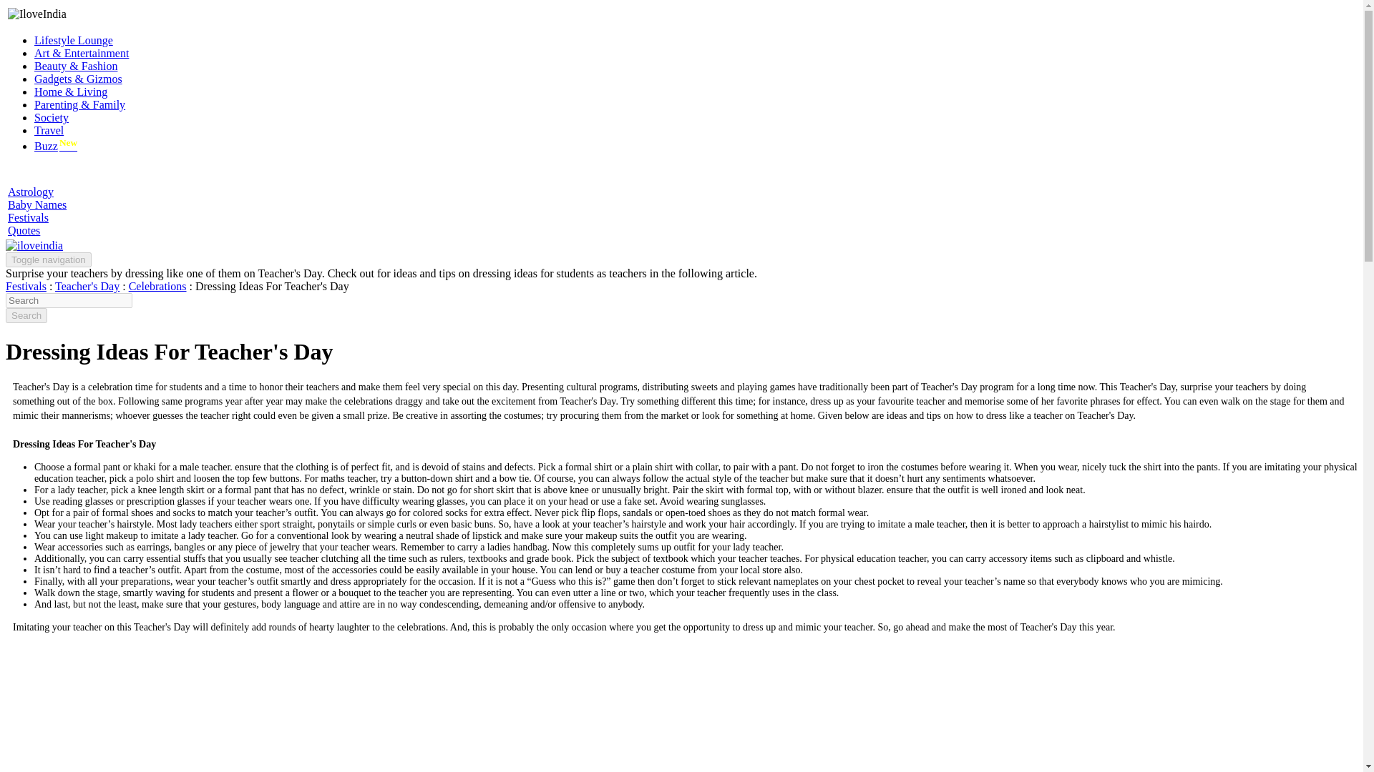  Describe the element at coordinates (28, 217) in the screenshot. I see `Festivals` at that location.